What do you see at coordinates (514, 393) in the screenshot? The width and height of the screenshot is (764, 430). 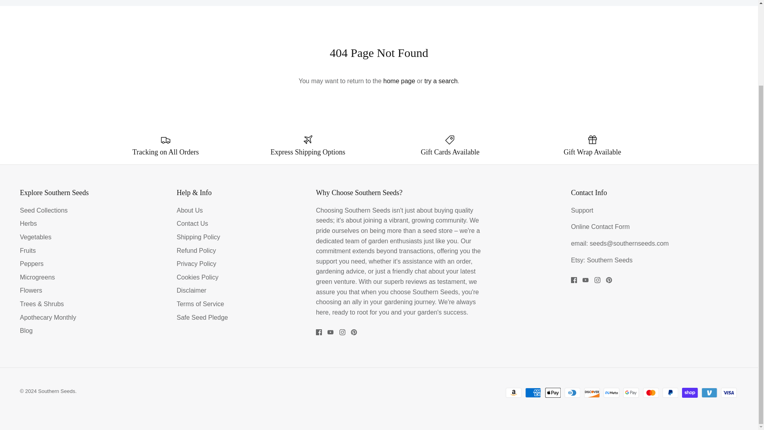 I see `Amazon` at bounding box center [514, 393].